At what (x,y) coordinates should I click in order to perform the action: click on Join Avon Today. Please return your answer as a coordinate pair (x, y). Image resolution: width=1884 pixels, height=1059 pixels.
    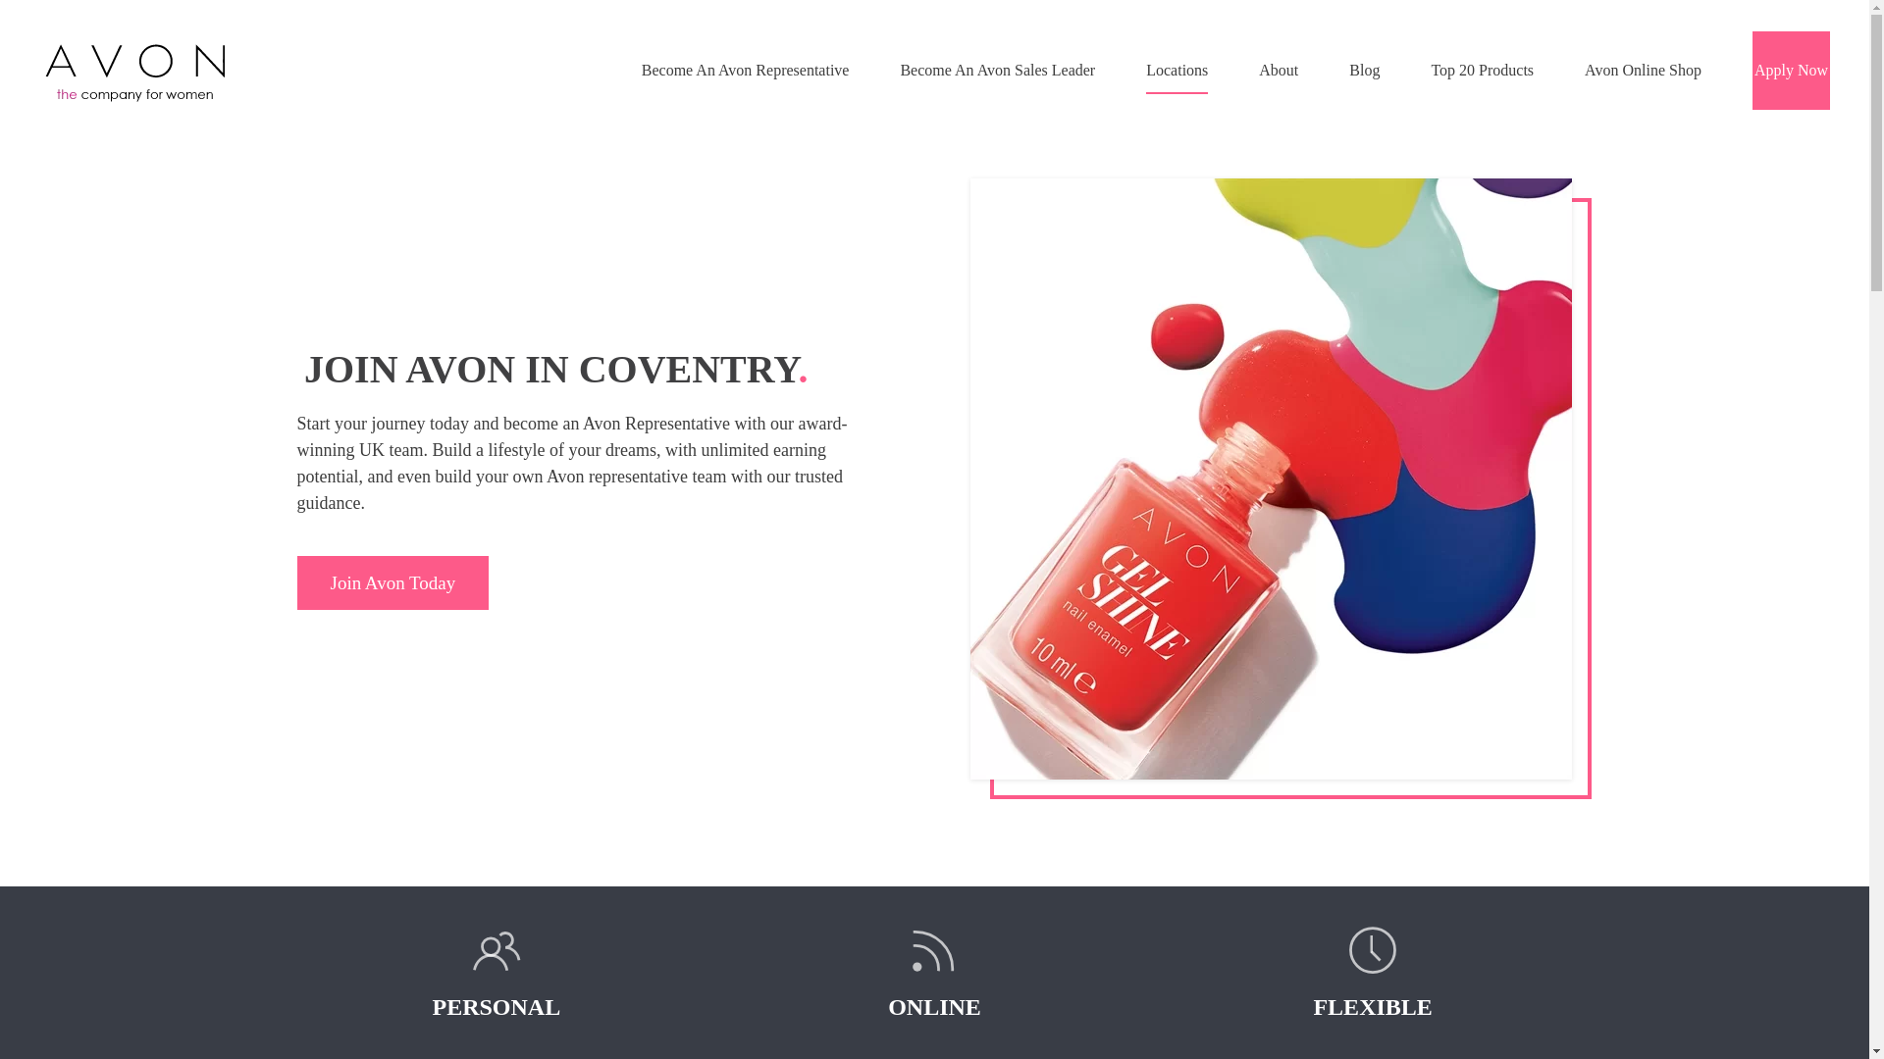
    Looking at the image, I should click on (598, 582).